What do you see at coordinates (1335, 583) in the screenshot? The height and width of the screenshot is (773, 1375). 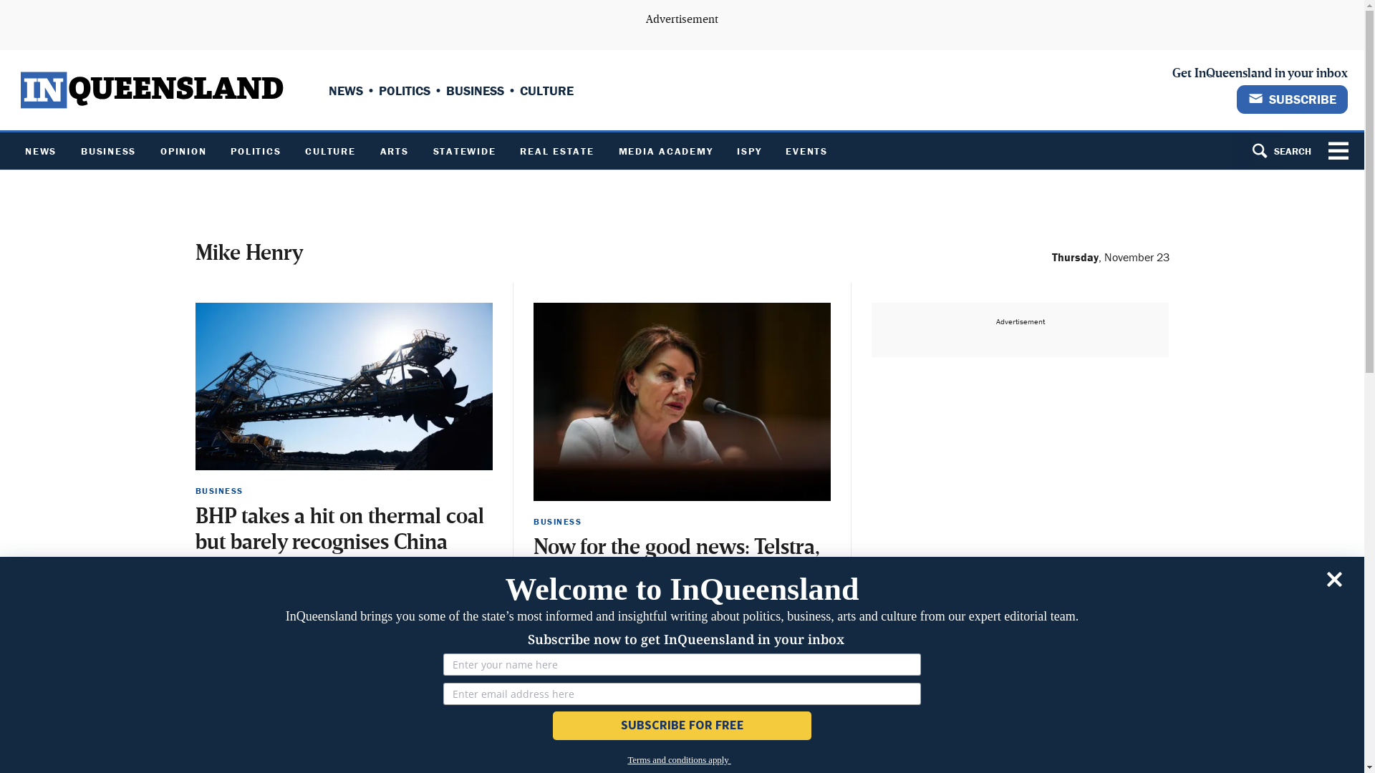 I see `Close` at bounding box center [1335, 583].